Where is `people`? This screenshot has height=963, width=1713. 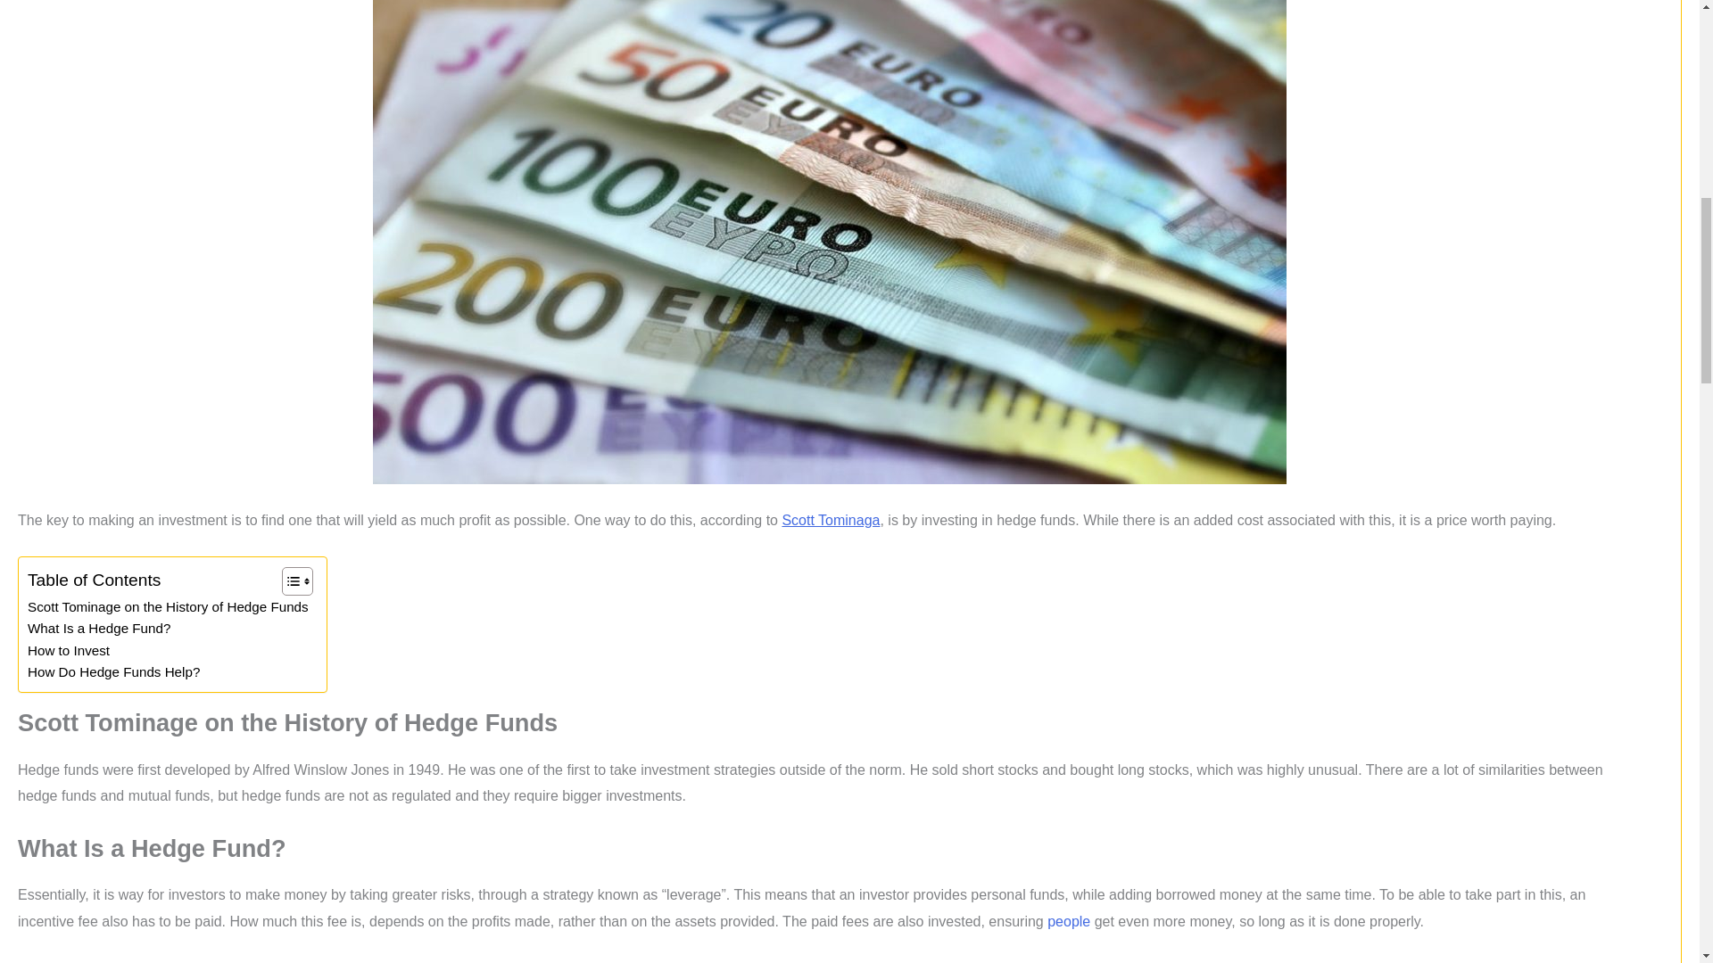
people is located at coordinates (1068, 921).